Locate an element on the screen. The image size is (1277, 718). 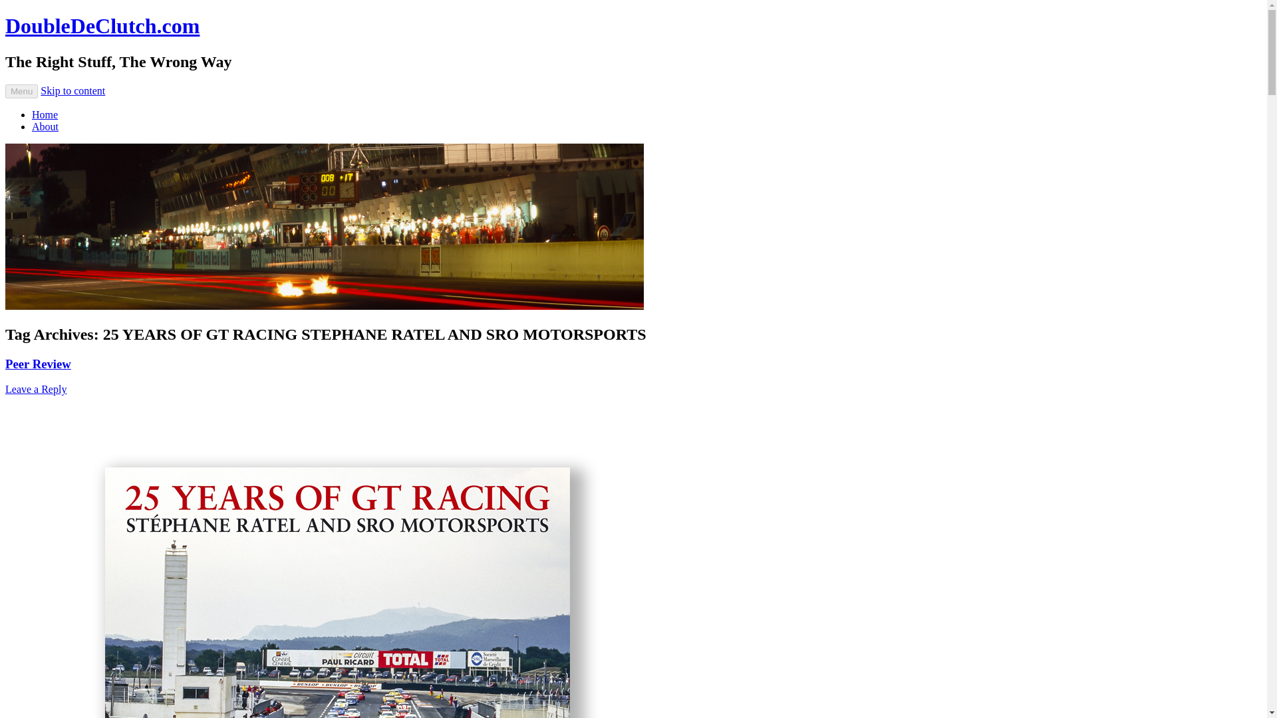
Home is located at coordinates (45, 114).